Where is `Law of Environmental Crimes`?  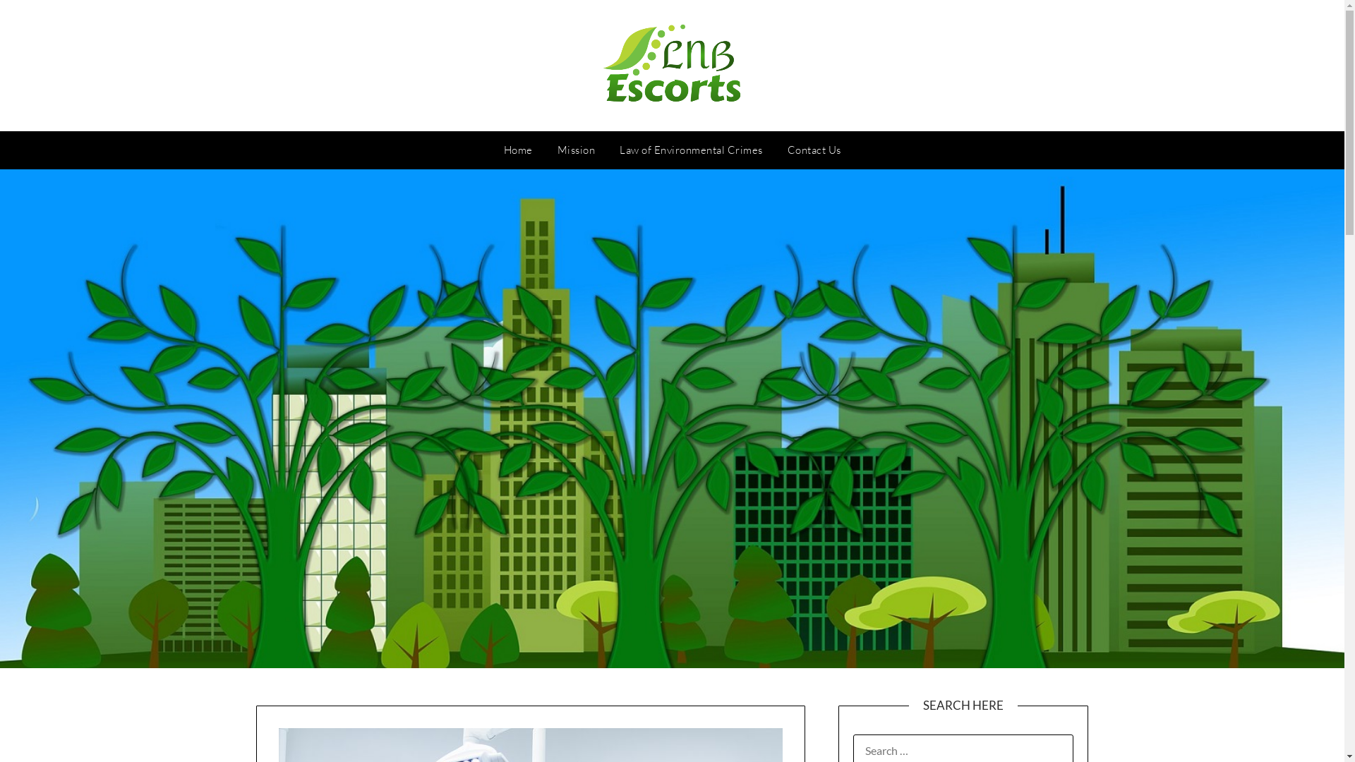 Law of Environmental Crimes is located at coordinates (692, 150).